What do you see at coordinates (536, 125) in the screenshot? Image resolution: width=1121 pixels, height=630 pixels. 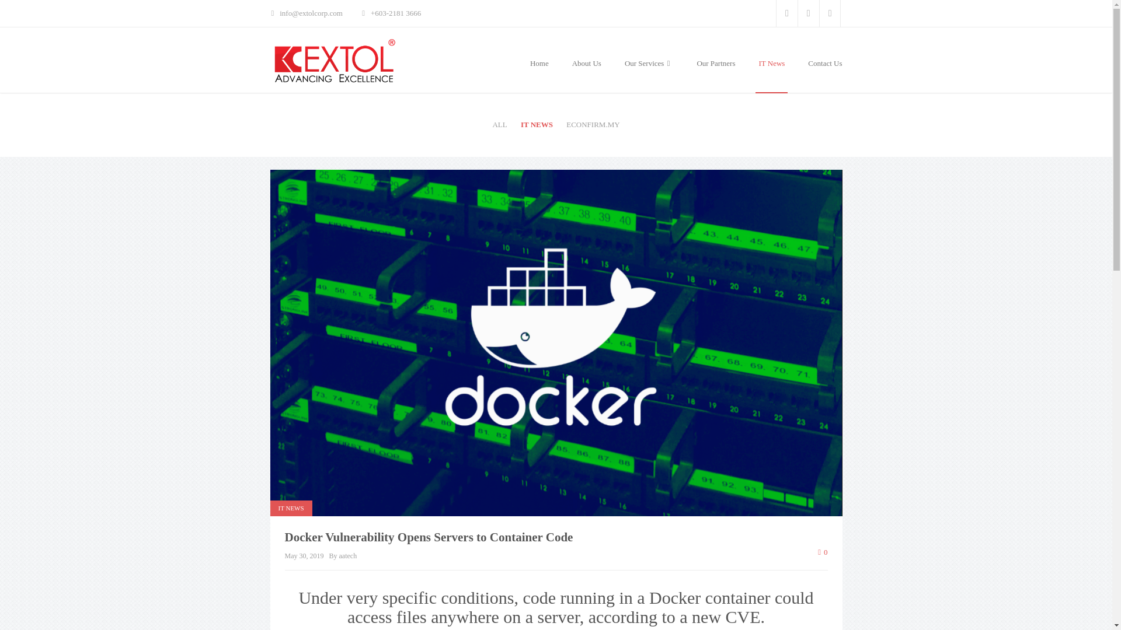 I see `IT NEWS` at bounding box center [536, 125].